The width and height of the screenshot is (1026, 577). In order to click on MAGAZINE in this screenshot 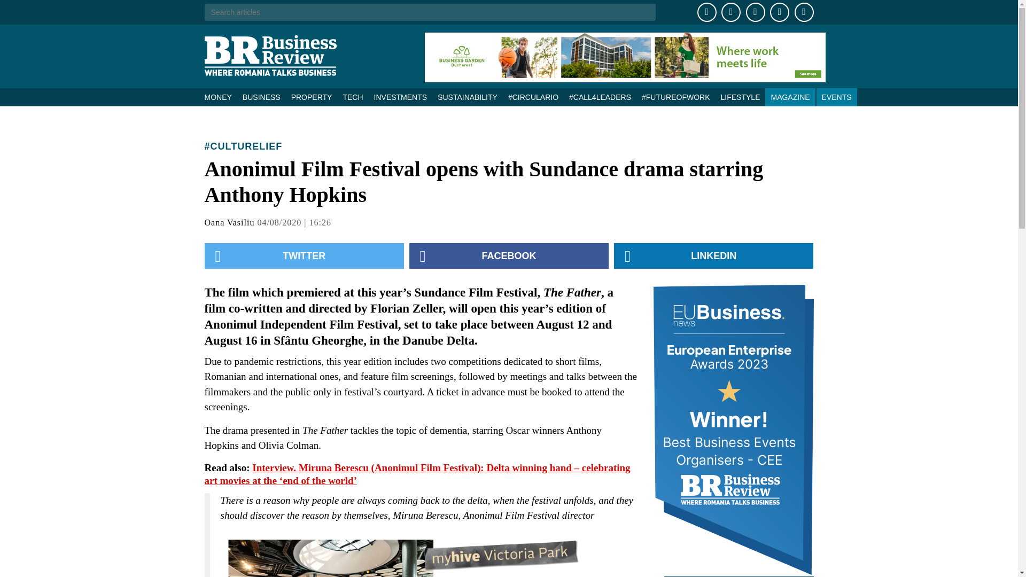, I will do `click(790, 97)`.